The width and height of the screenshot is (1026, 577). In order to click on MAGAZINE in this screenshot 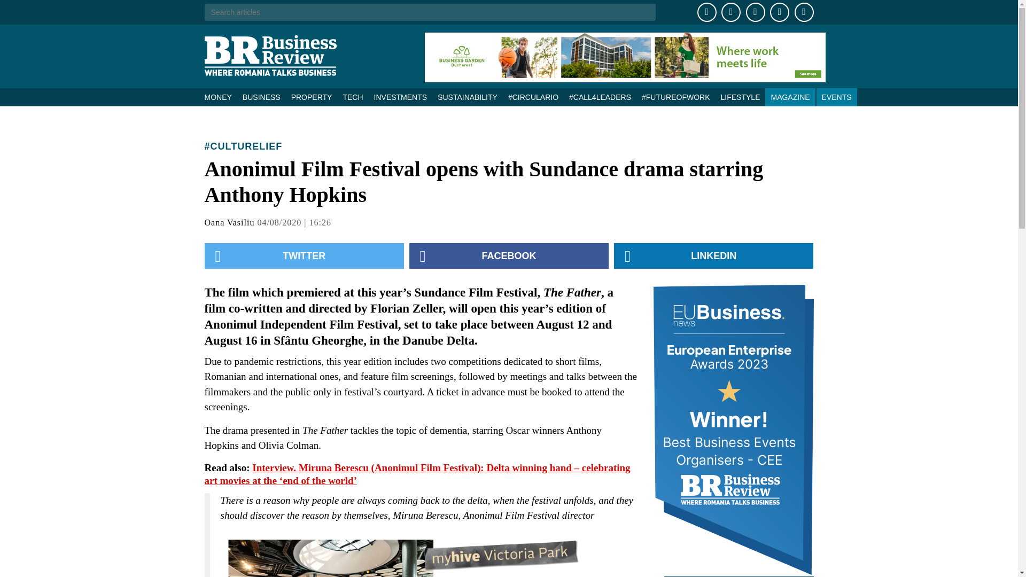, I will do `click(790, 97)`.